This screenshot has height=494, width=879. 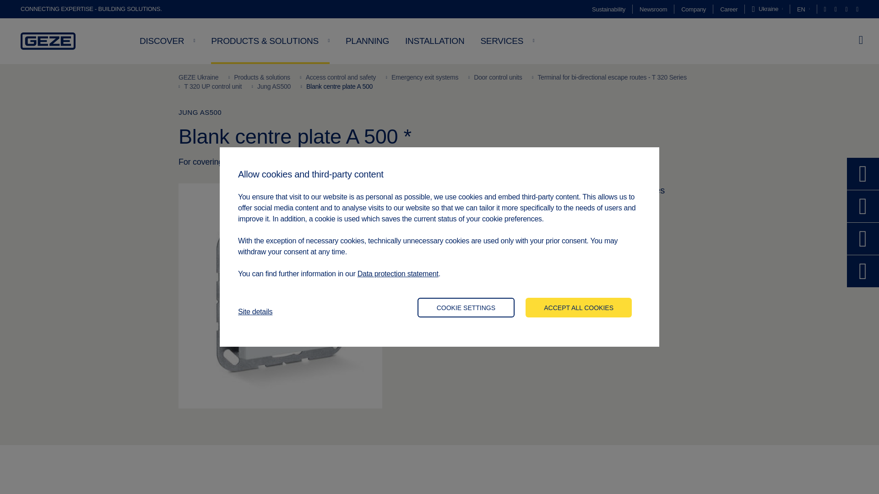 What do you see at coordinates (653, 9) in the screenshot?
I see `Newsroom` at bounding box center [653, 9].